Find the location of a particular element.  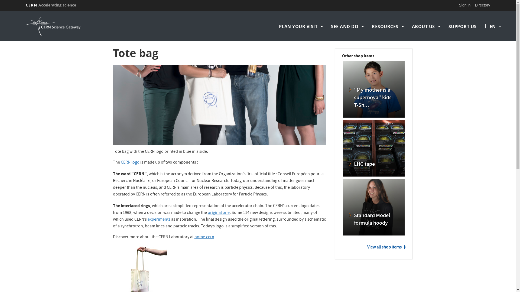

SUPPORT US is located at coordinates (463, 26).